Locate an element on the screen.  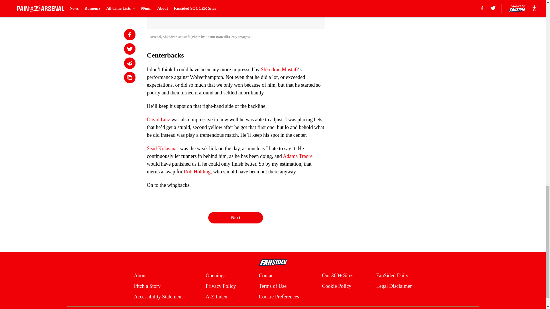
About is located at coordinates (140, 276).